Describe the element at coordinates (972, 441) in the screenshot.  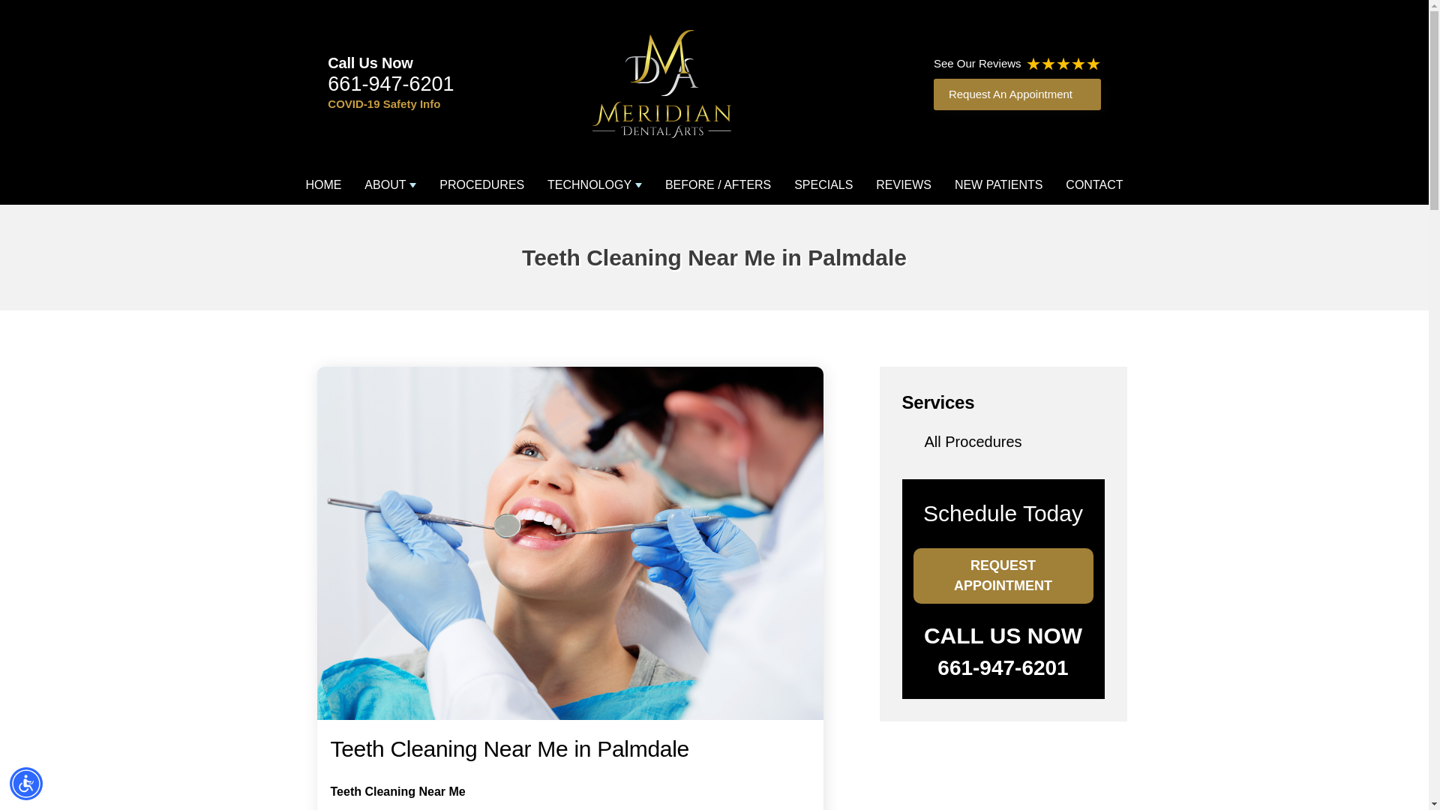
I see `All Procedures` at that location.